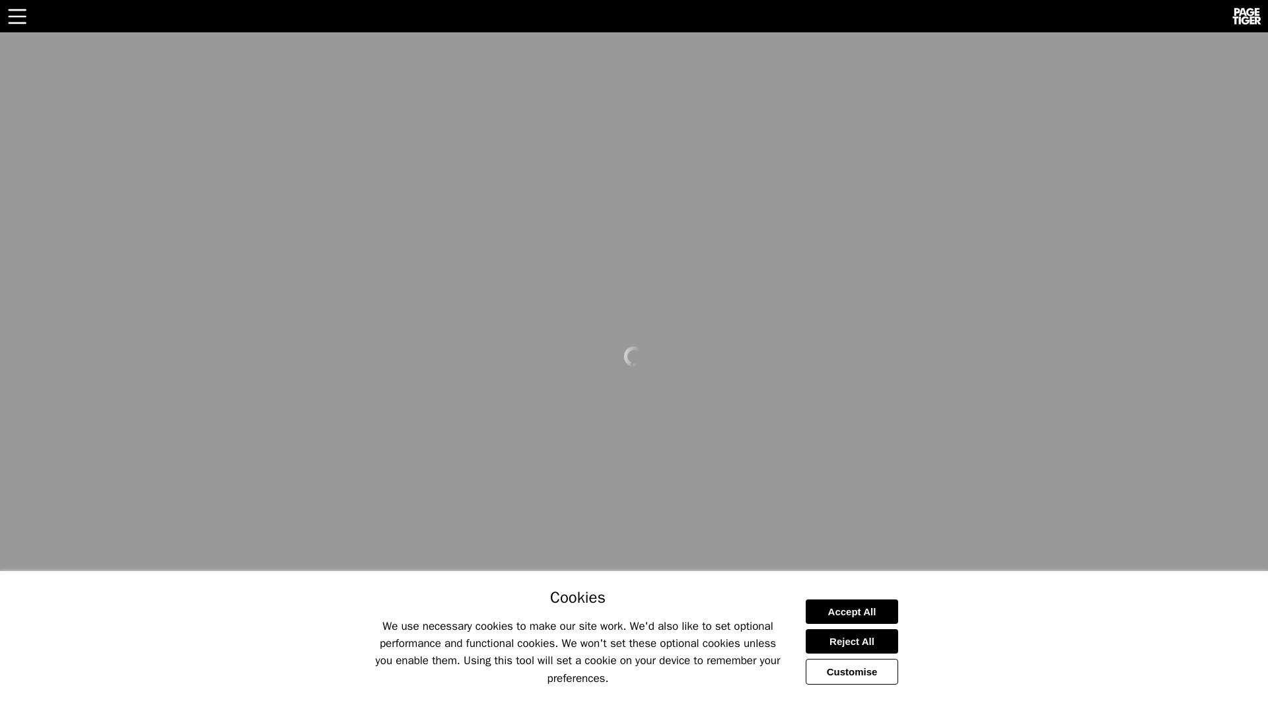  I want to click on Powered by PageTiger, so click(1247, 16).